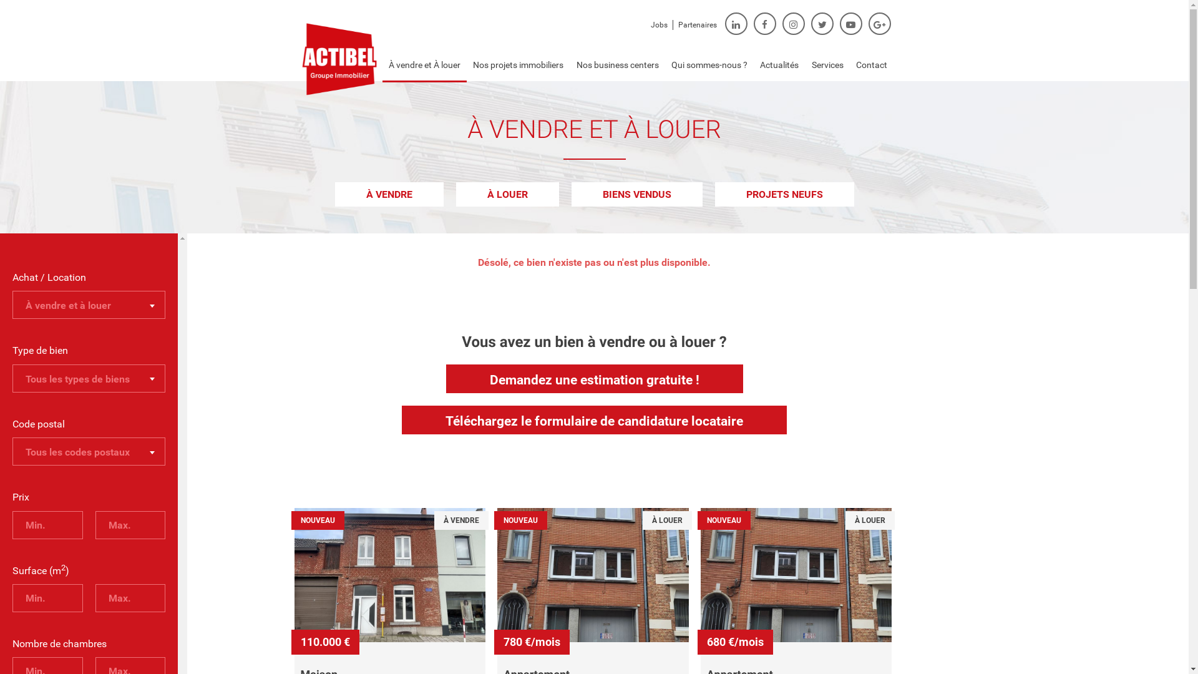  What do you see at coordinates (659, 25) in the screenshot?
I see `Jobs` at bounding box center [659, 25].